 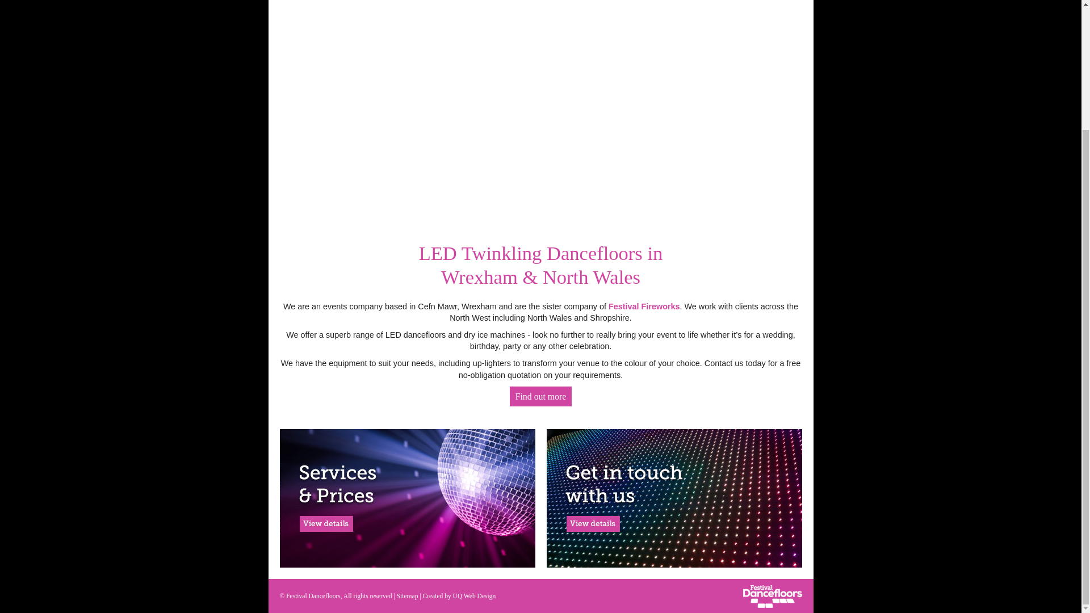 What do you see at coordinates (408, 596) in the screenshot?
I see `View sitemap` at bounding box center [408, 596].